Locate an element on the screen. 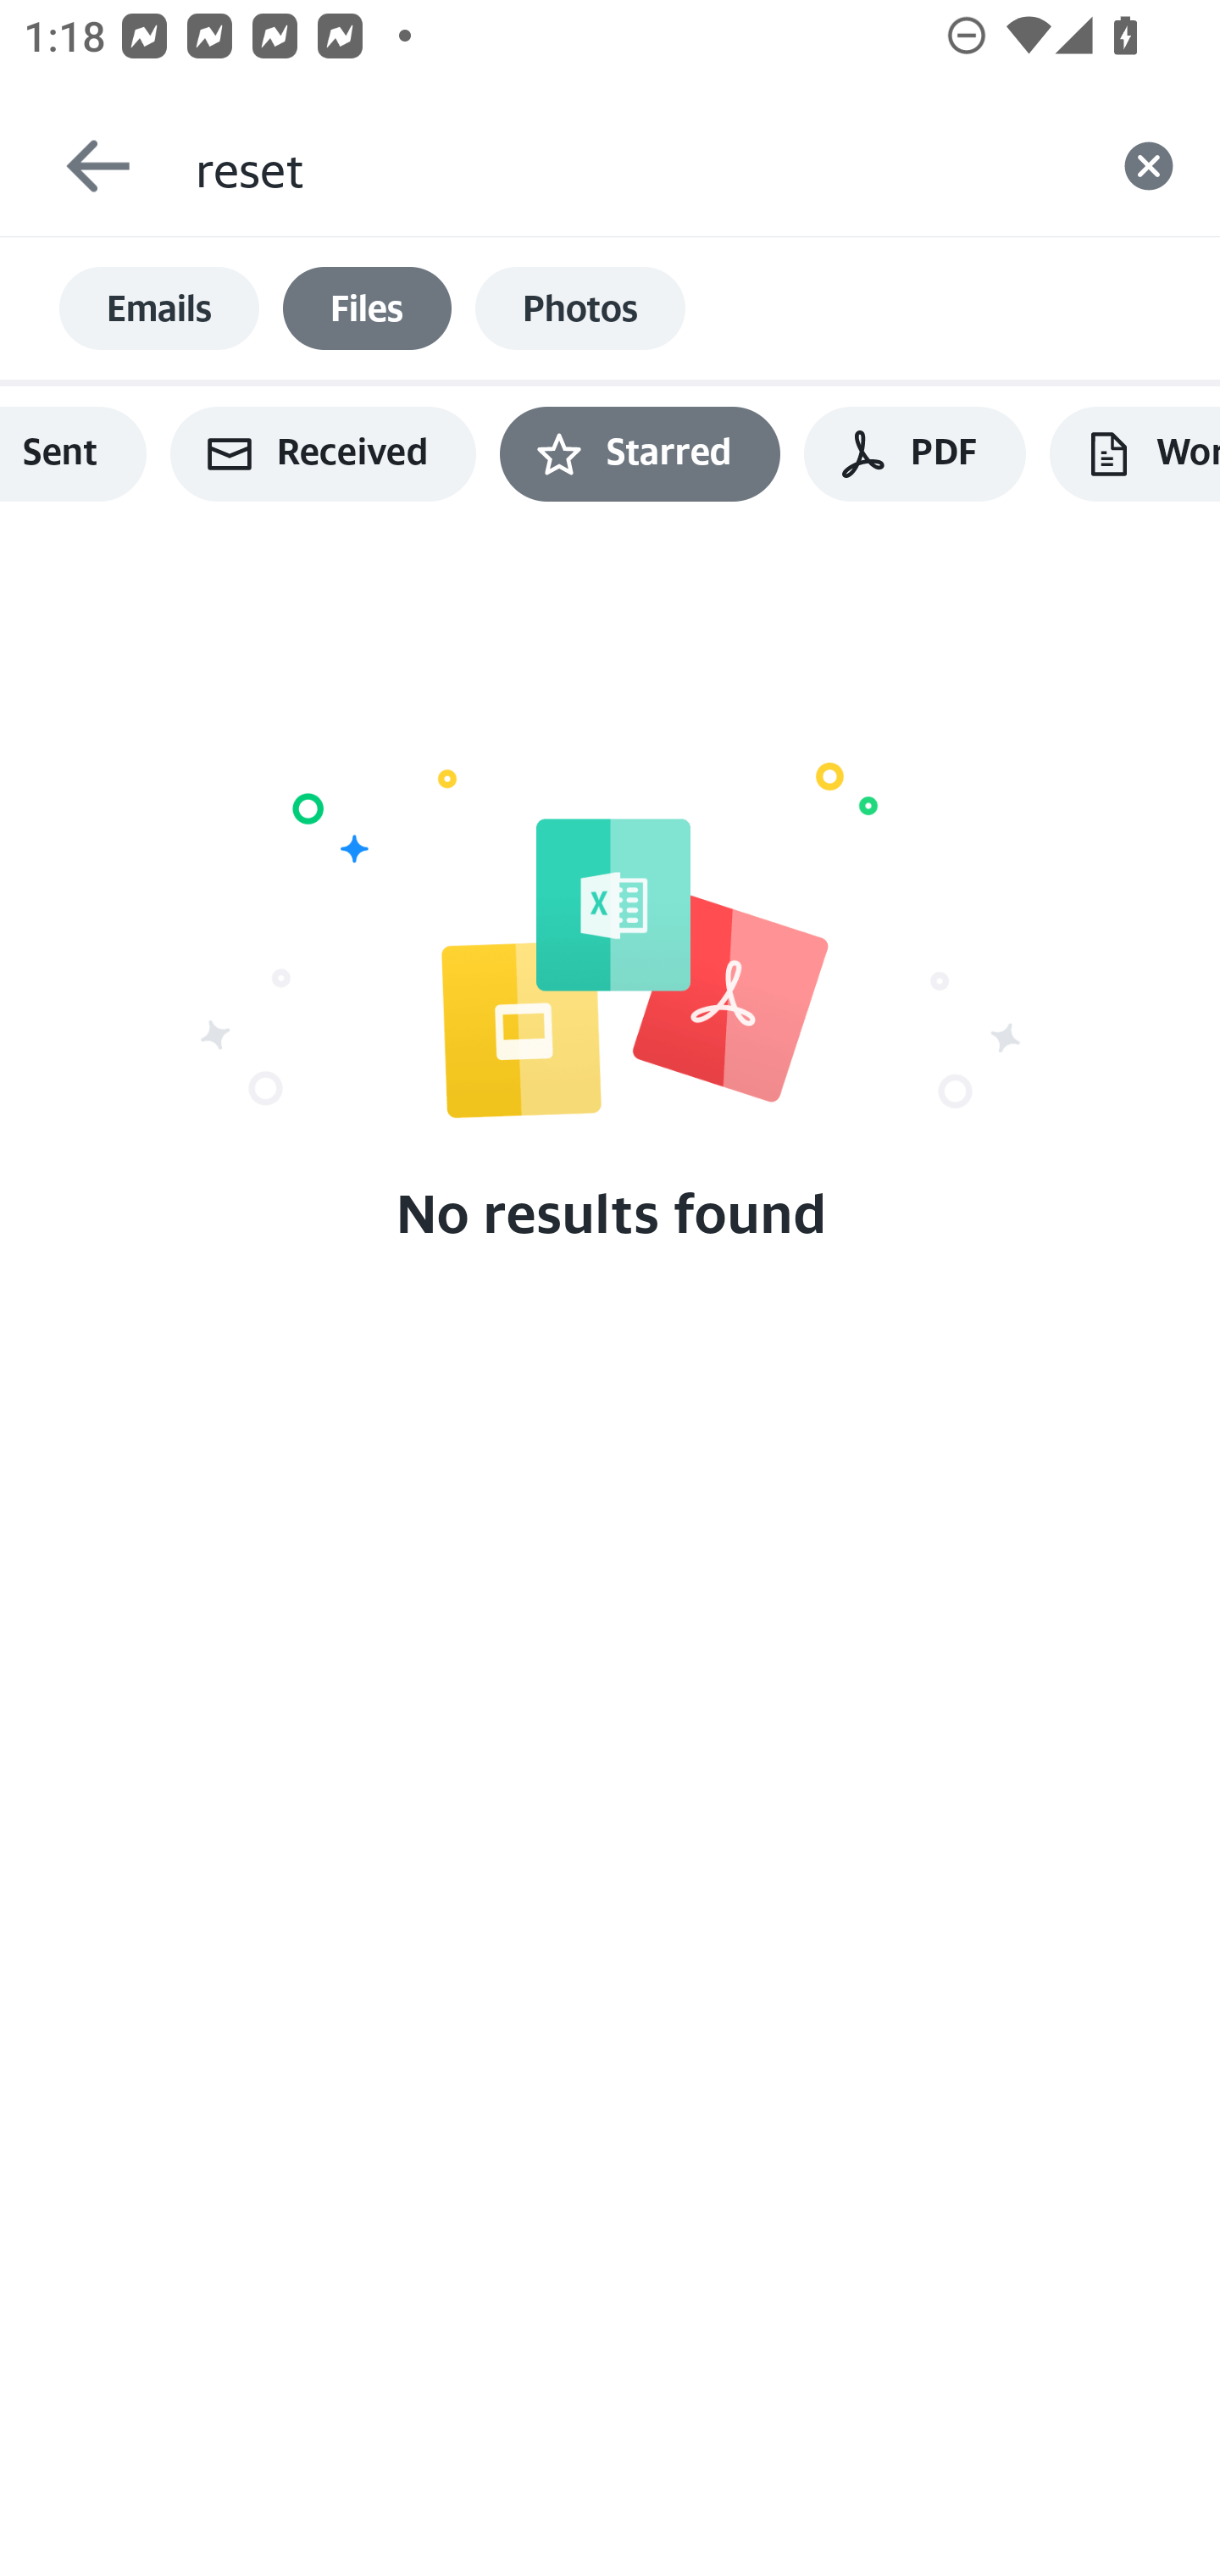  Emails is located at coordinates (159, 308).